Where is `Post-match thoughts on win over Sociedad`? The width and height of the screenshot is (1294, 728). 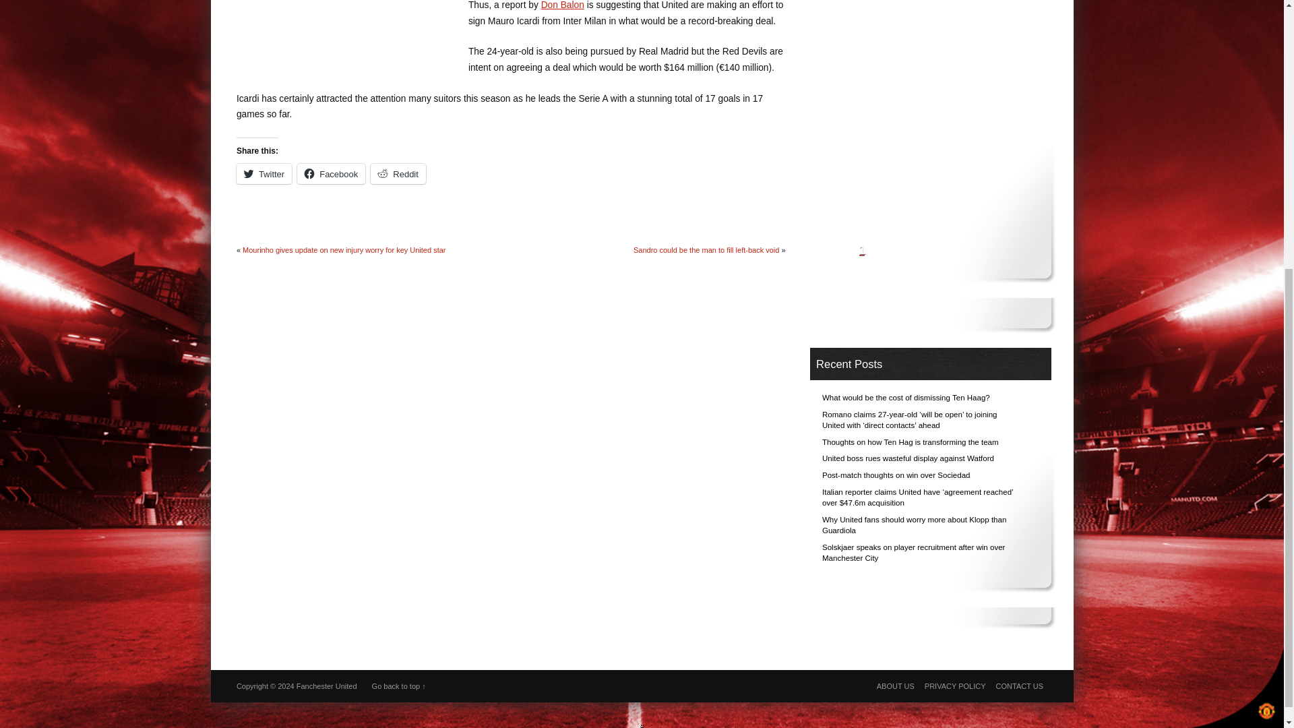
Post-match thoughts on win over Sociedad is located at coordinates (896, 475).